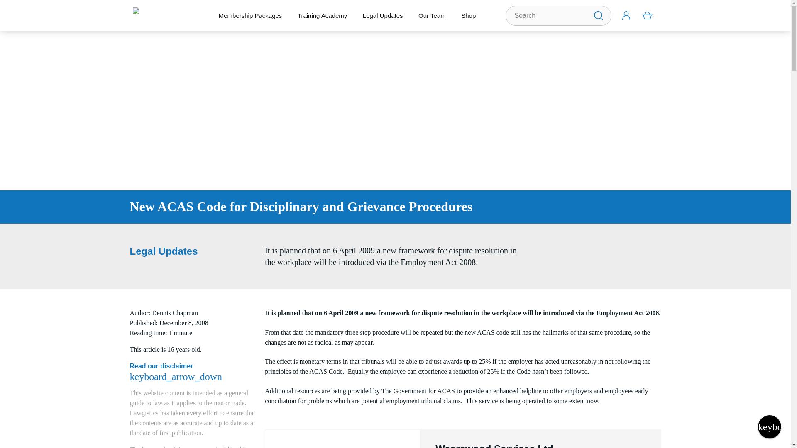 The height and width of the screenshot is (448, 797). I want to click on Our Team, so click(432, 15).